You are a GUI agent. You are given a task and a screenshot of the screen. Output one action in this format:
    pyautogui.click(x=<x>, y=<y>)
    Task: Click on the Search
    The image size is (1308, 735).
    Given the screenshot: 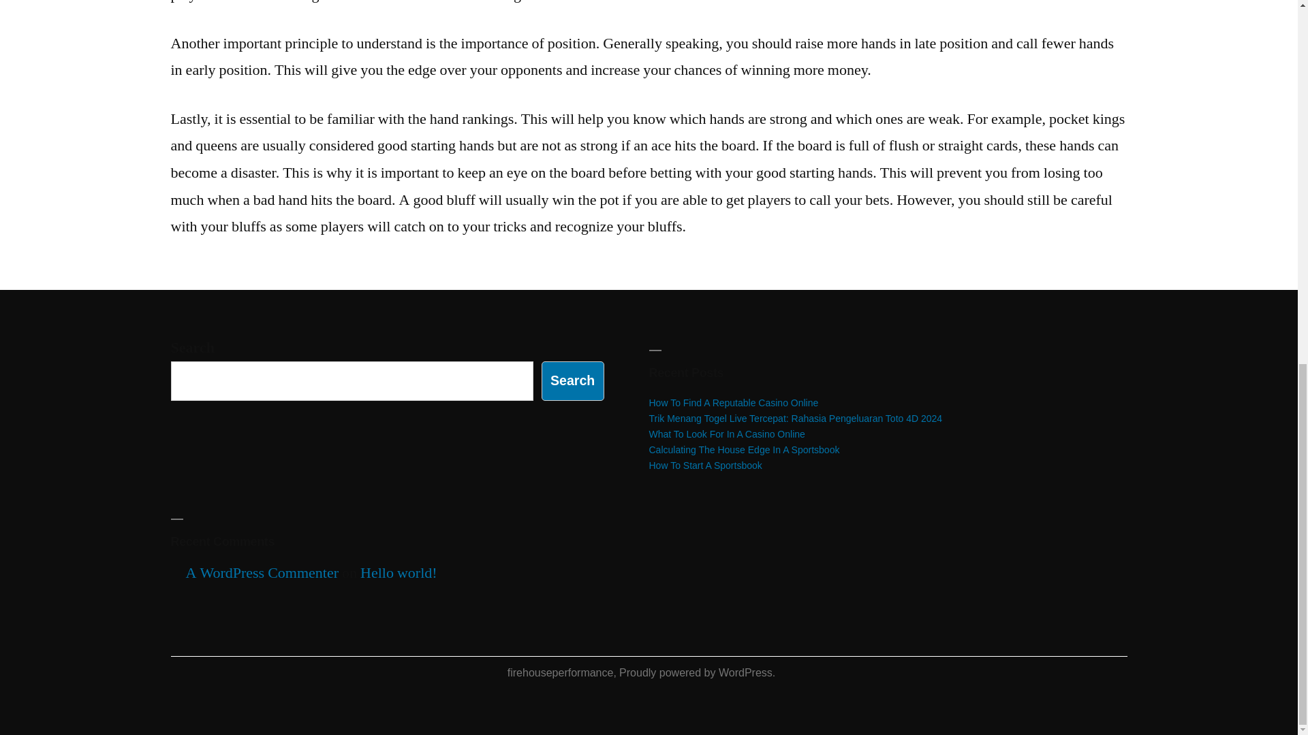 What is the action you would take?
    pyautogui.click(x=572, y=380)
    